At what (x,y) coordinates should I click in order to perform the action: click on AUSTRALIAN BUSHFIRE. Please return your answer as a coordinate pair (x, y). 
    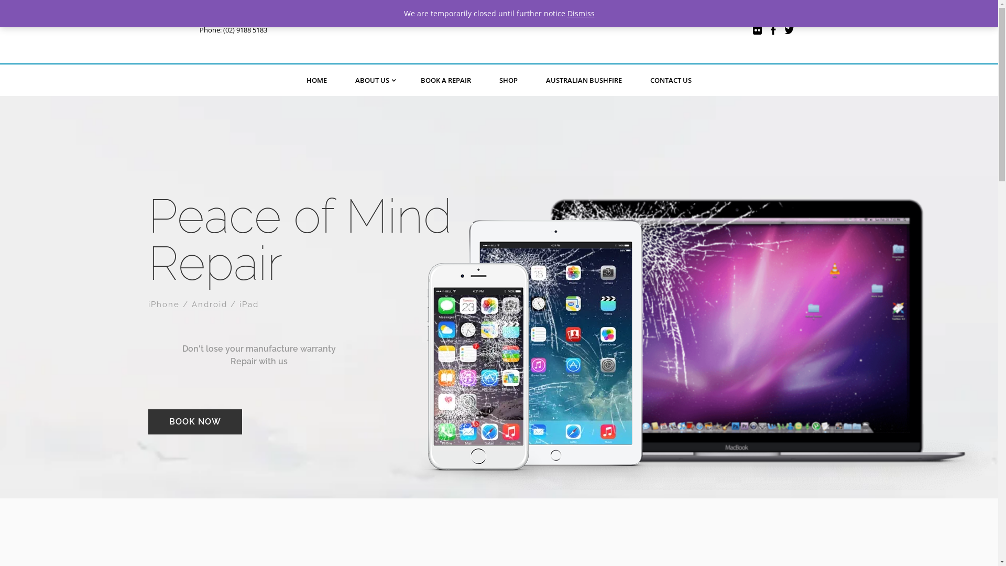
    Looking at the image, I should click on (584, 81).